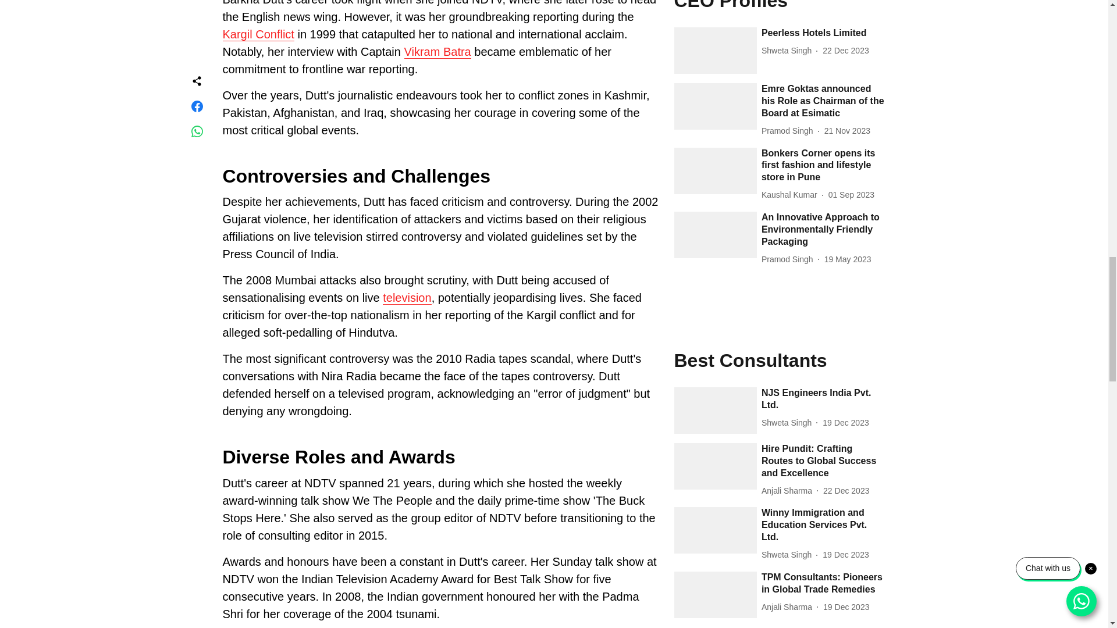  I want to click on Vikram Batra, so click(436, 52).